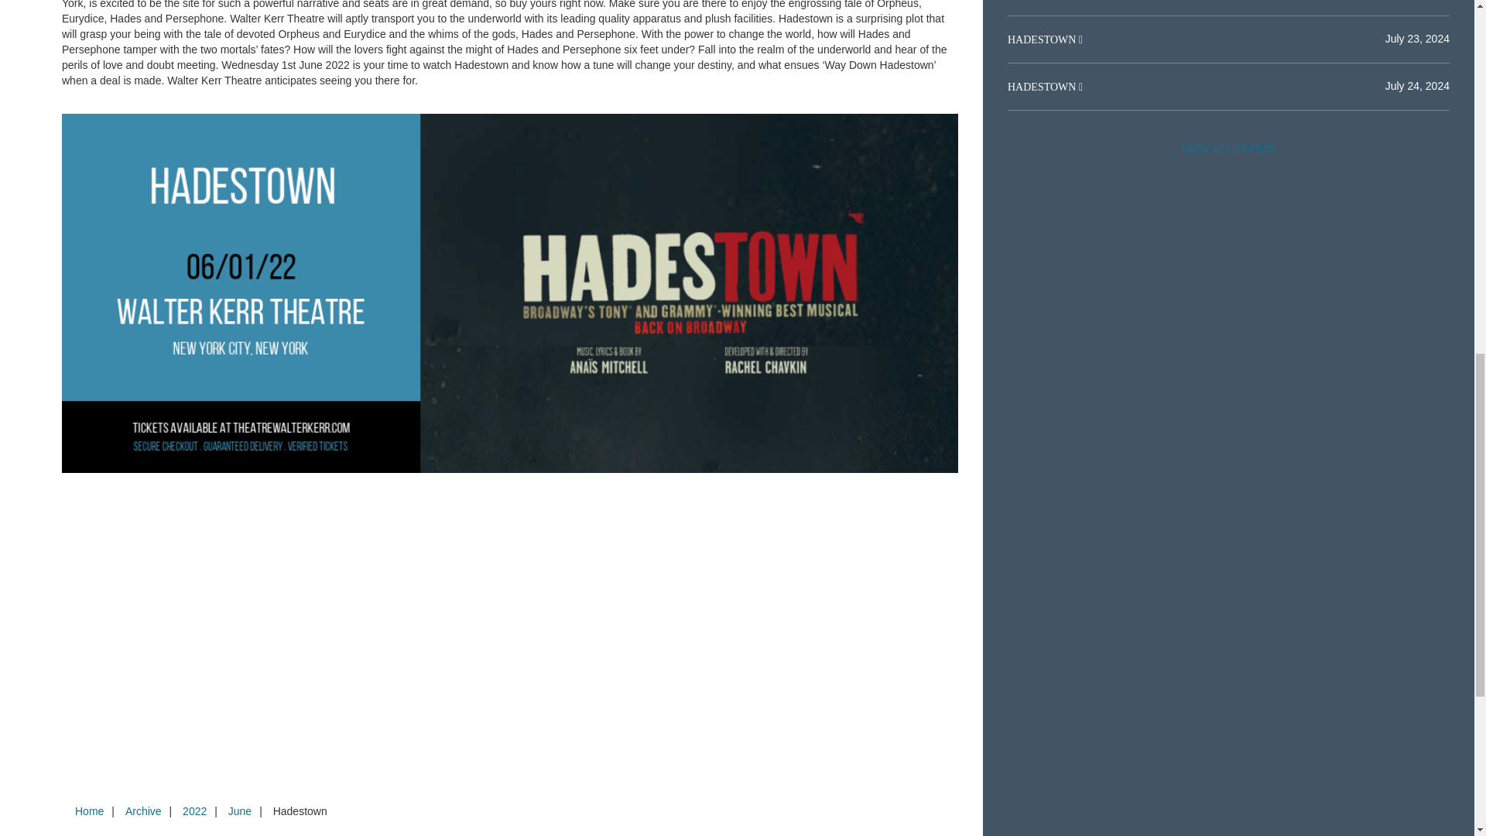 This screenshot has width=1486, height=836. What do you see at coordinates (194, 811) in the screenshot?
I see `2022` at bounding box center [194, 811].